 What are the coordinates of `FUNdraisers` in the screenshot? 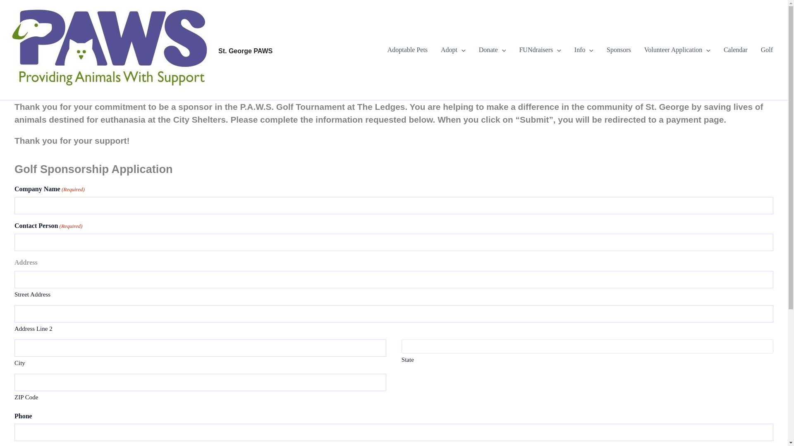 It's located at (540, 50).